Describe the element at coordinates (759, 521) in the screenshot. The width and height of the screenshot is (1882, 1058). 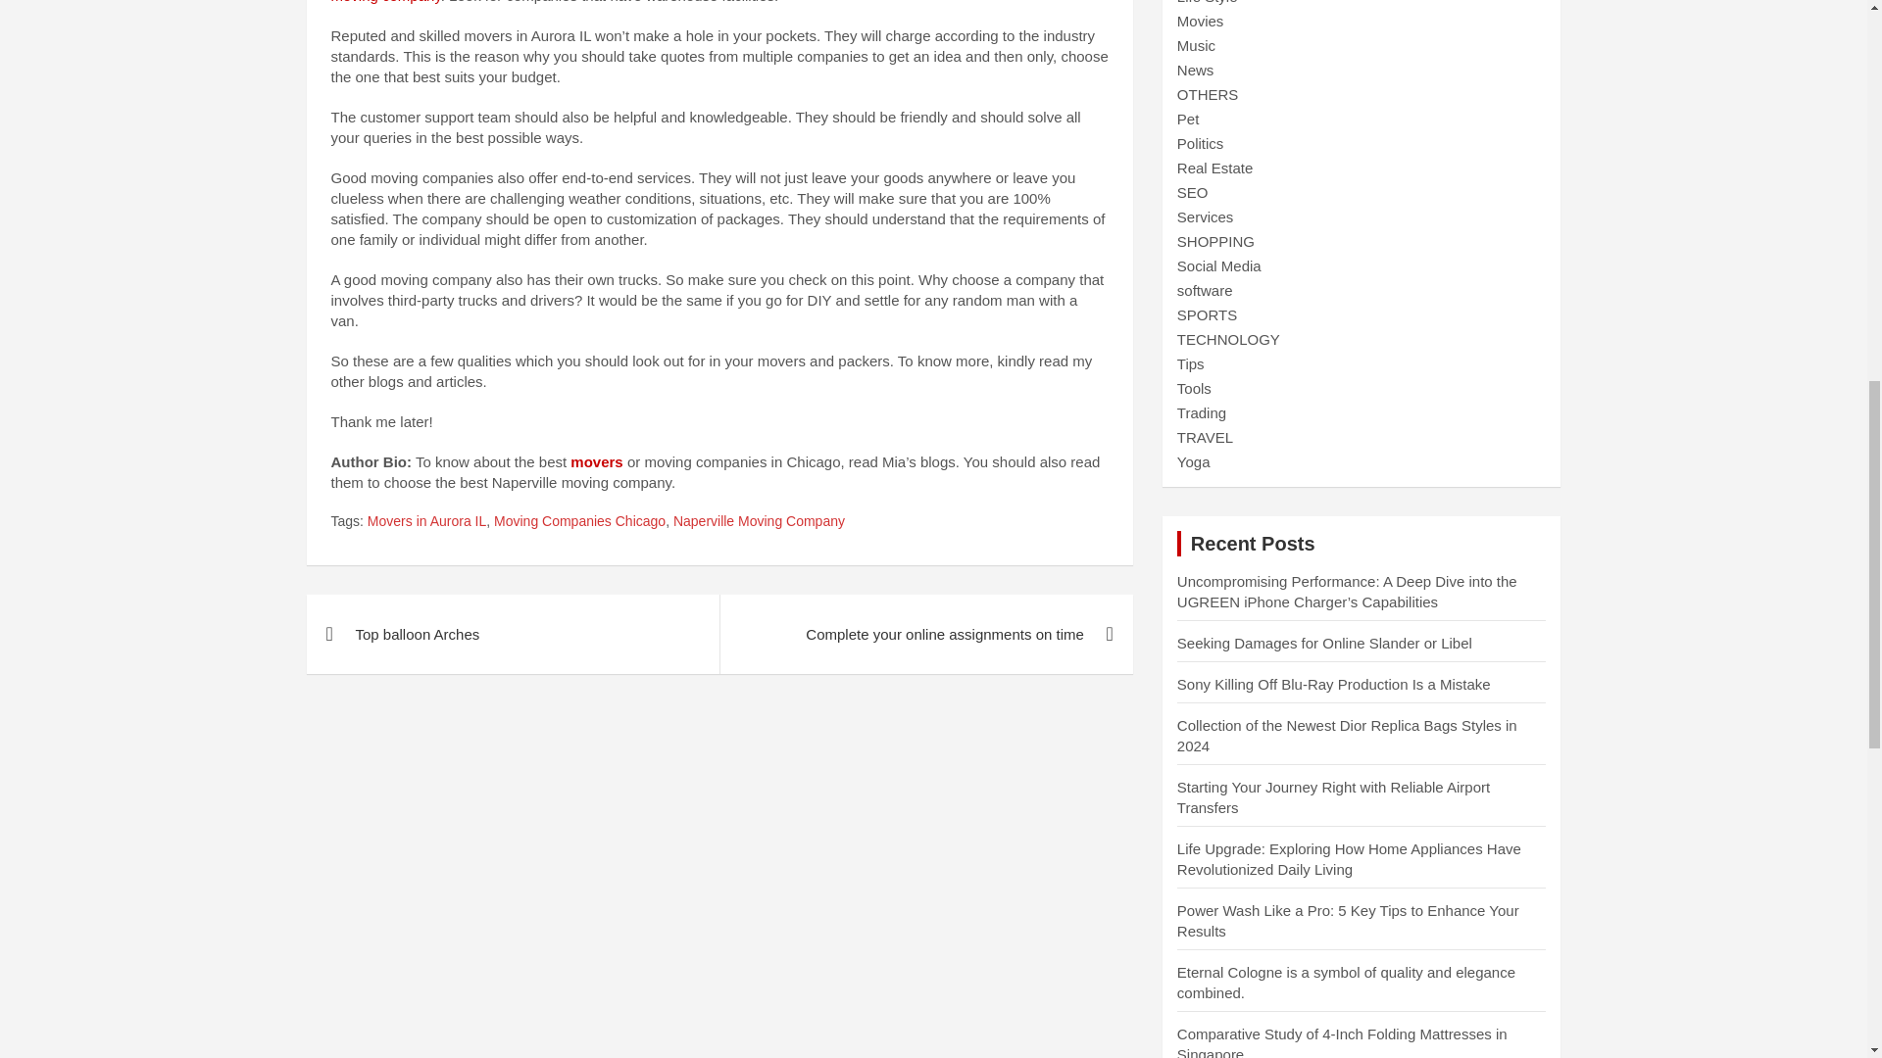
I see `Naperville Moving Company` at that location.